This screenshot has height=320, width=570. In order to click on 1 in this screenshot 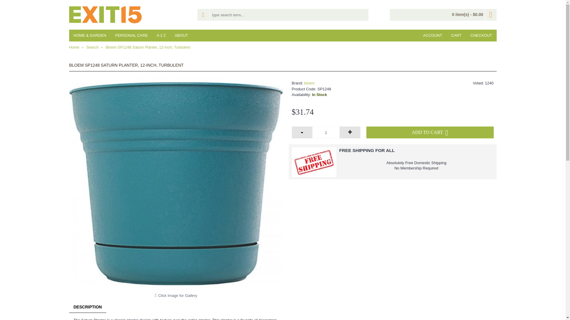, I will do `click(326, 132)`.